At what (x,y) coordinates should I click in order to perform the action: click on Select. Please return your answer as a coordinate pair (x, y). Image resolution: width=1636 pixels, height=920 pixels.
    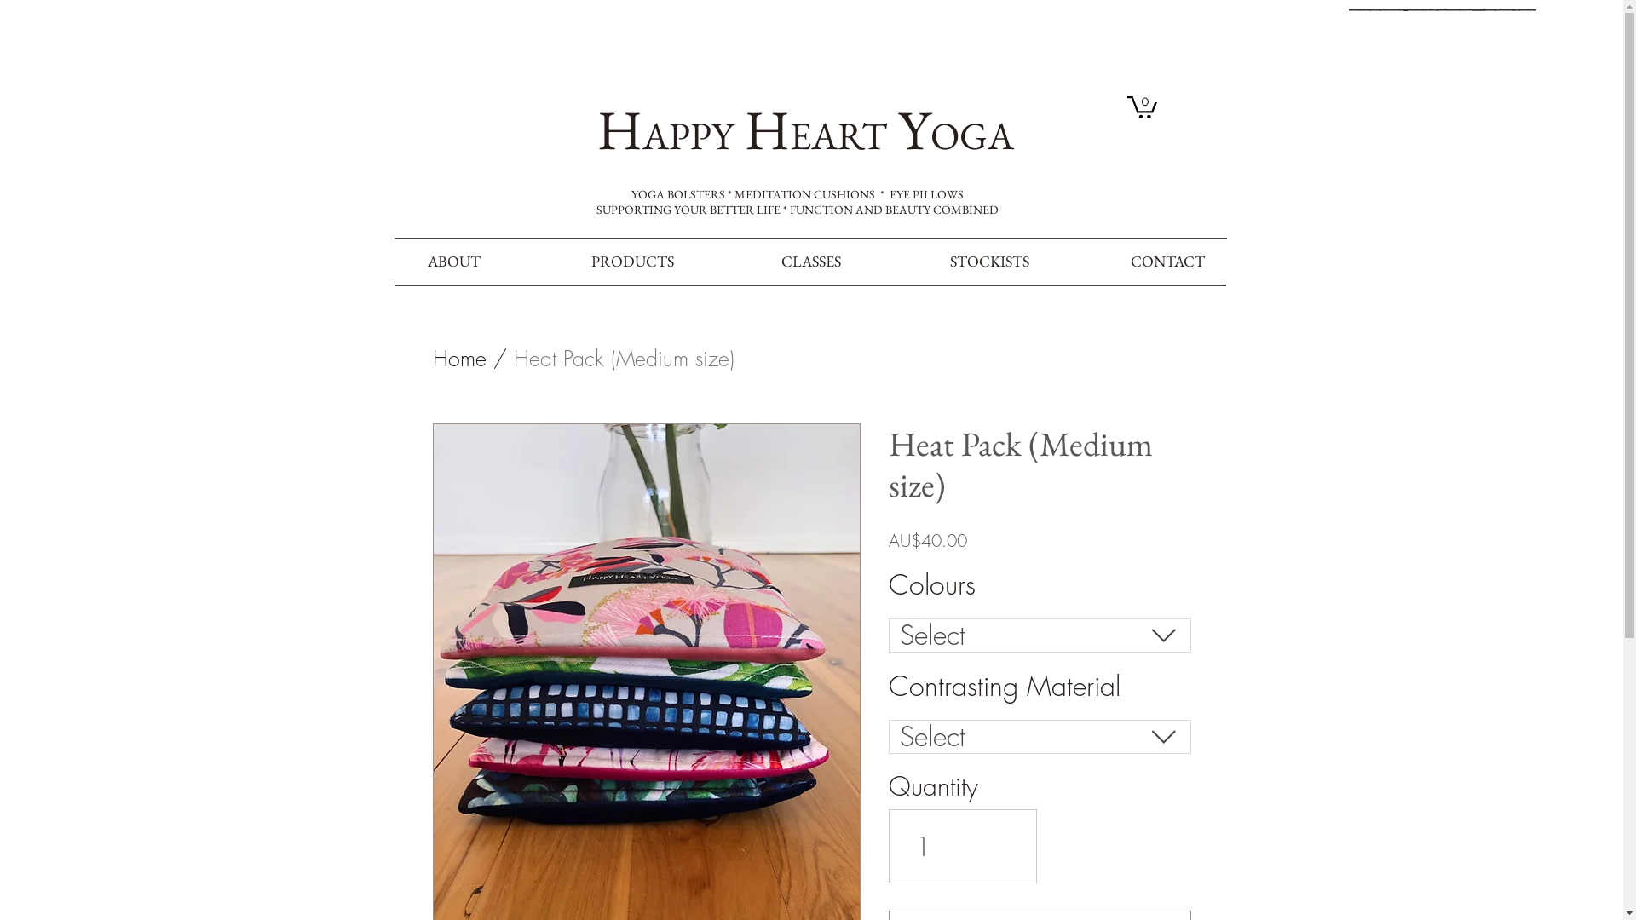
    Looking at the image, I should click on (1040, 635).